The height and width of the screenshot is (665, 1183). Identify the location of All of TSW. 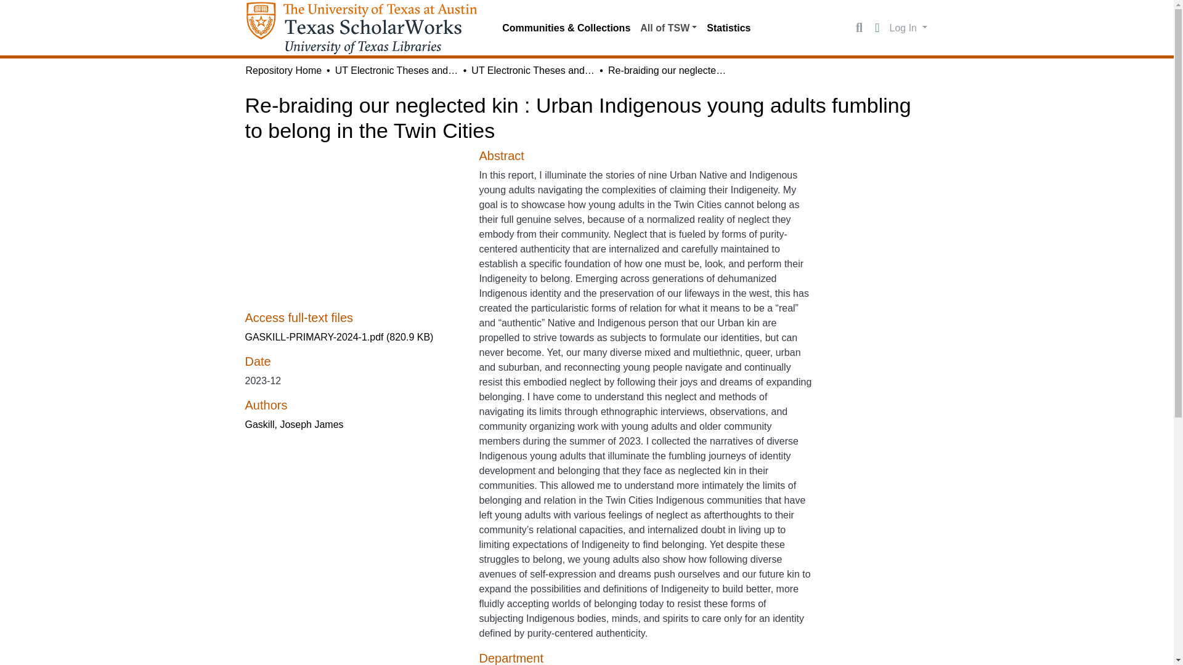
(668, 28).